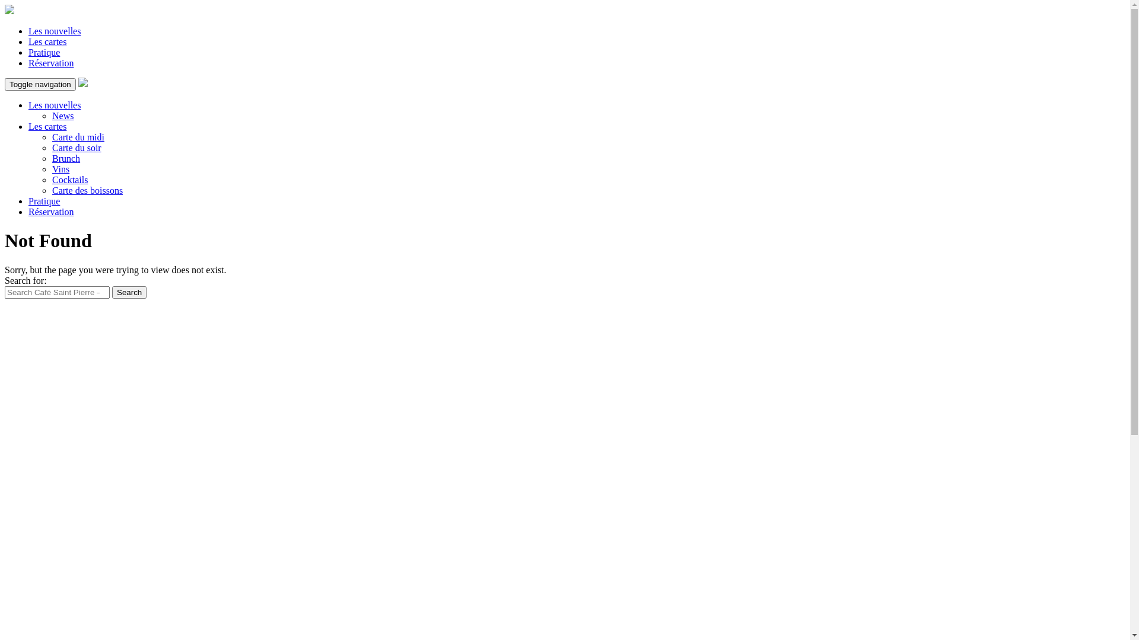 Image resolution: width=1139 pixels, height=640 pixels. What do you see at coordinates (47, 127) in the screenshot?
I see `Les cartes` at bounding box center [47, 127].